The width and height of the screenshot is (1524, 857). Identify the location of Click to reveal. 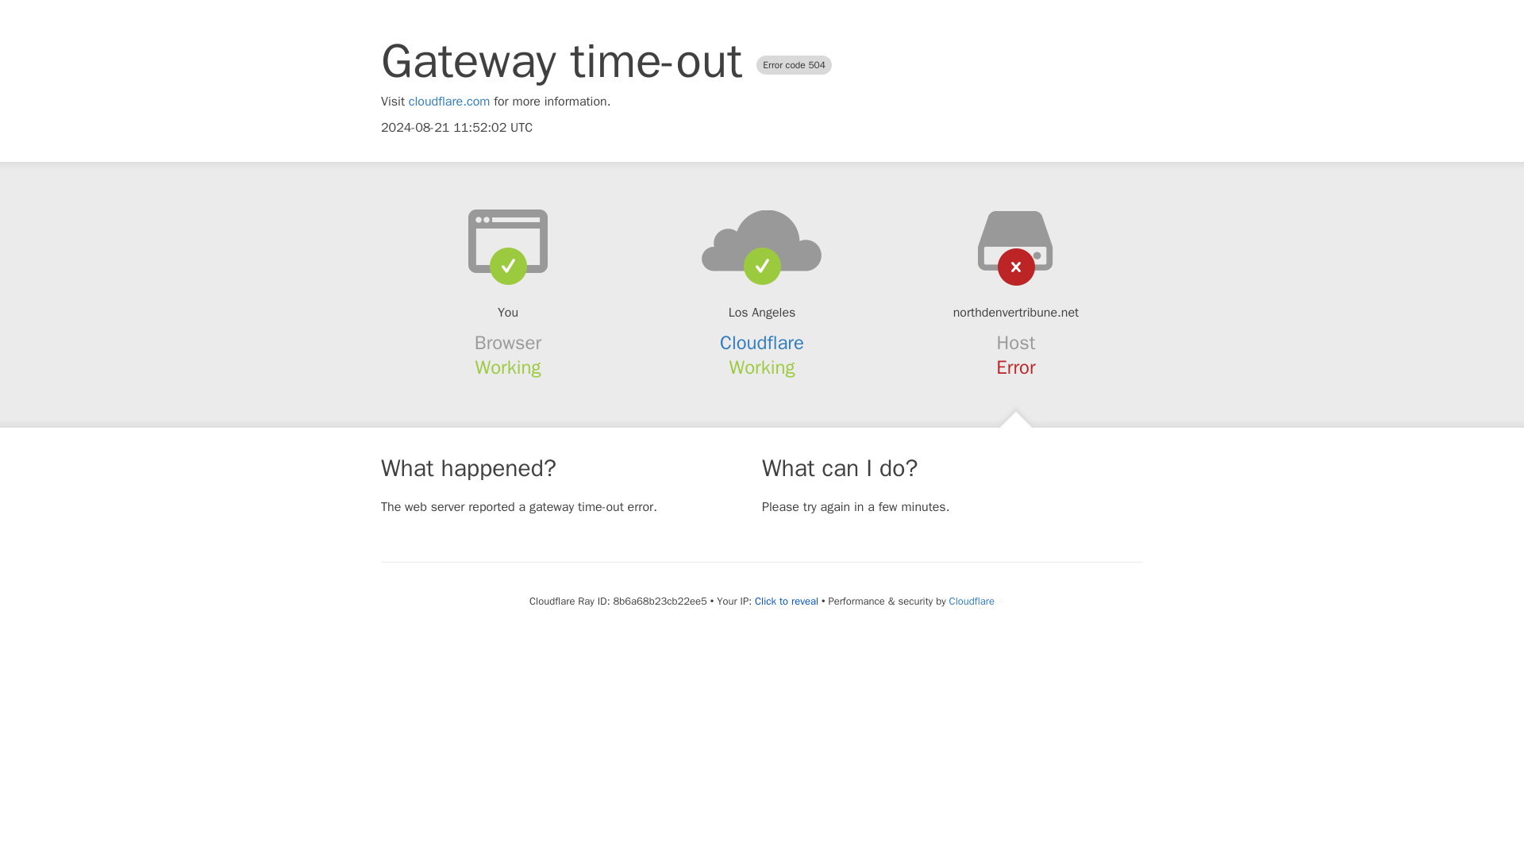
(786, 601).